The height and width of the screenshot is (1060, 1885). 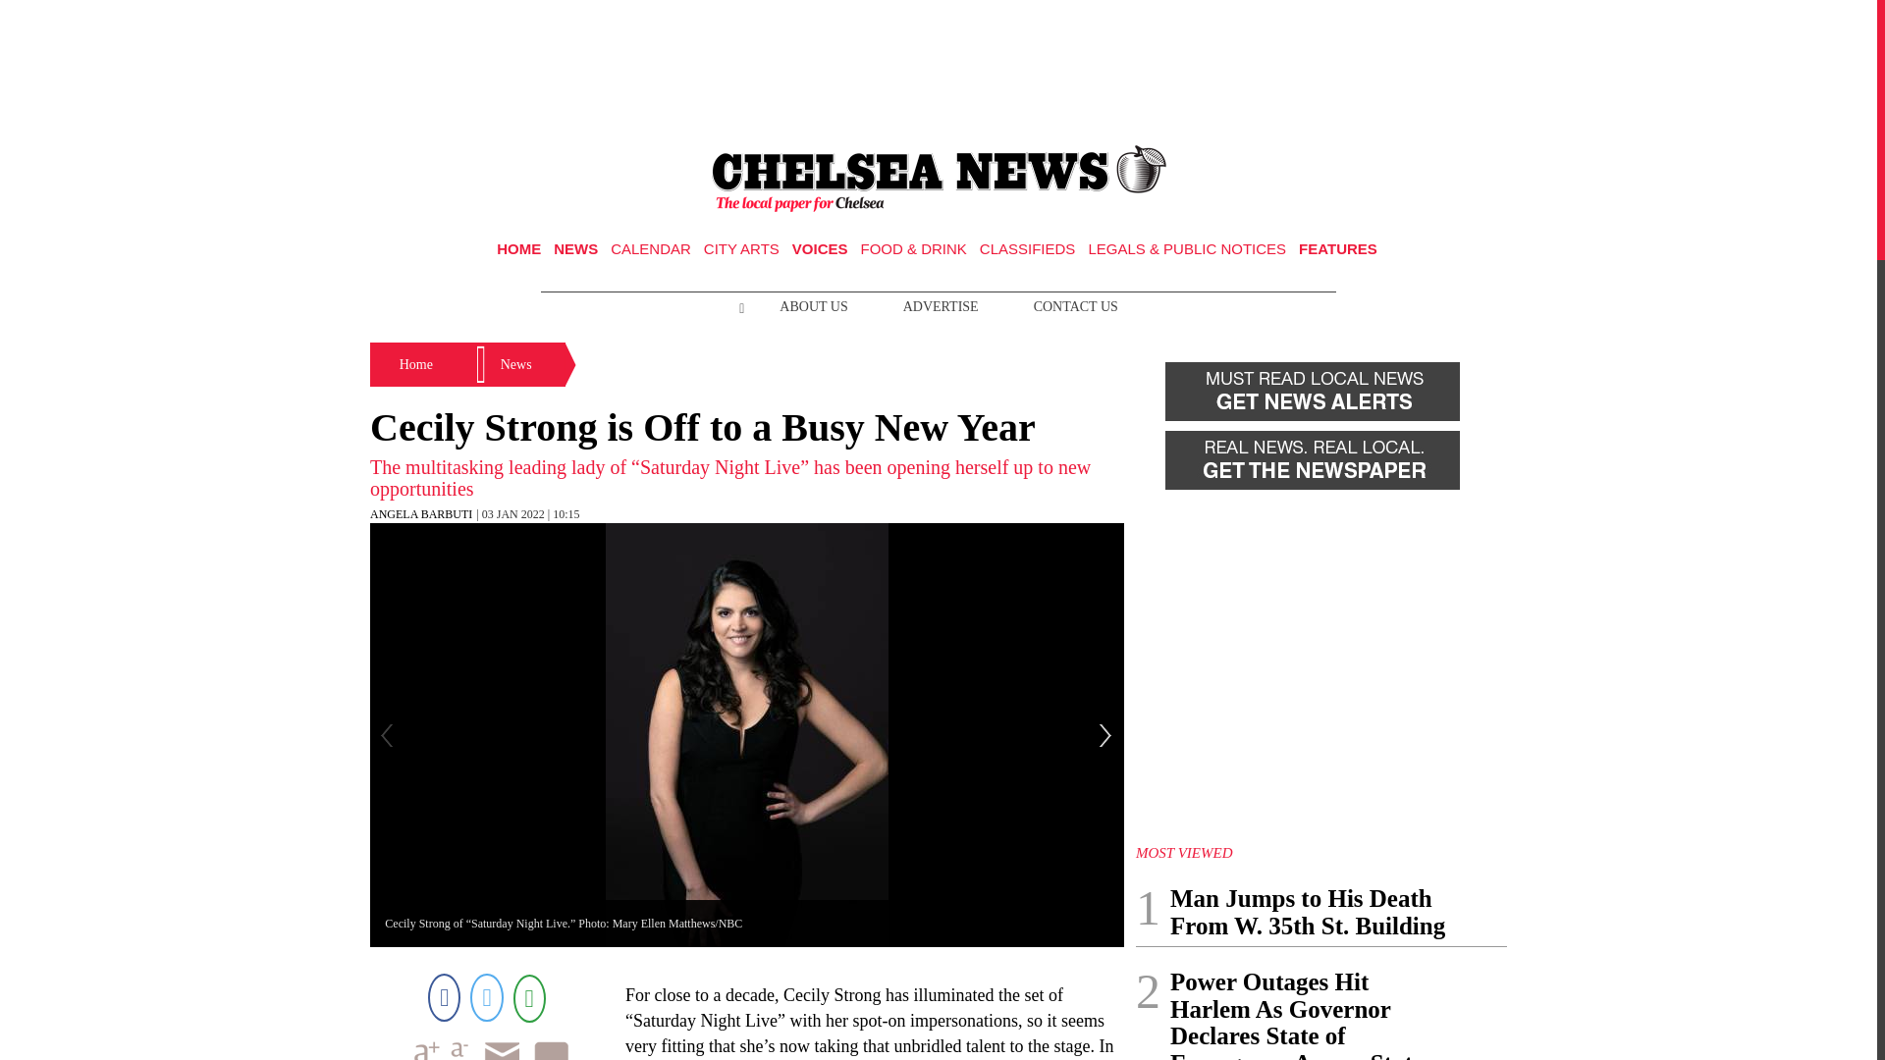 I want to click on CITY ARTS, so click(x=741, y=249).